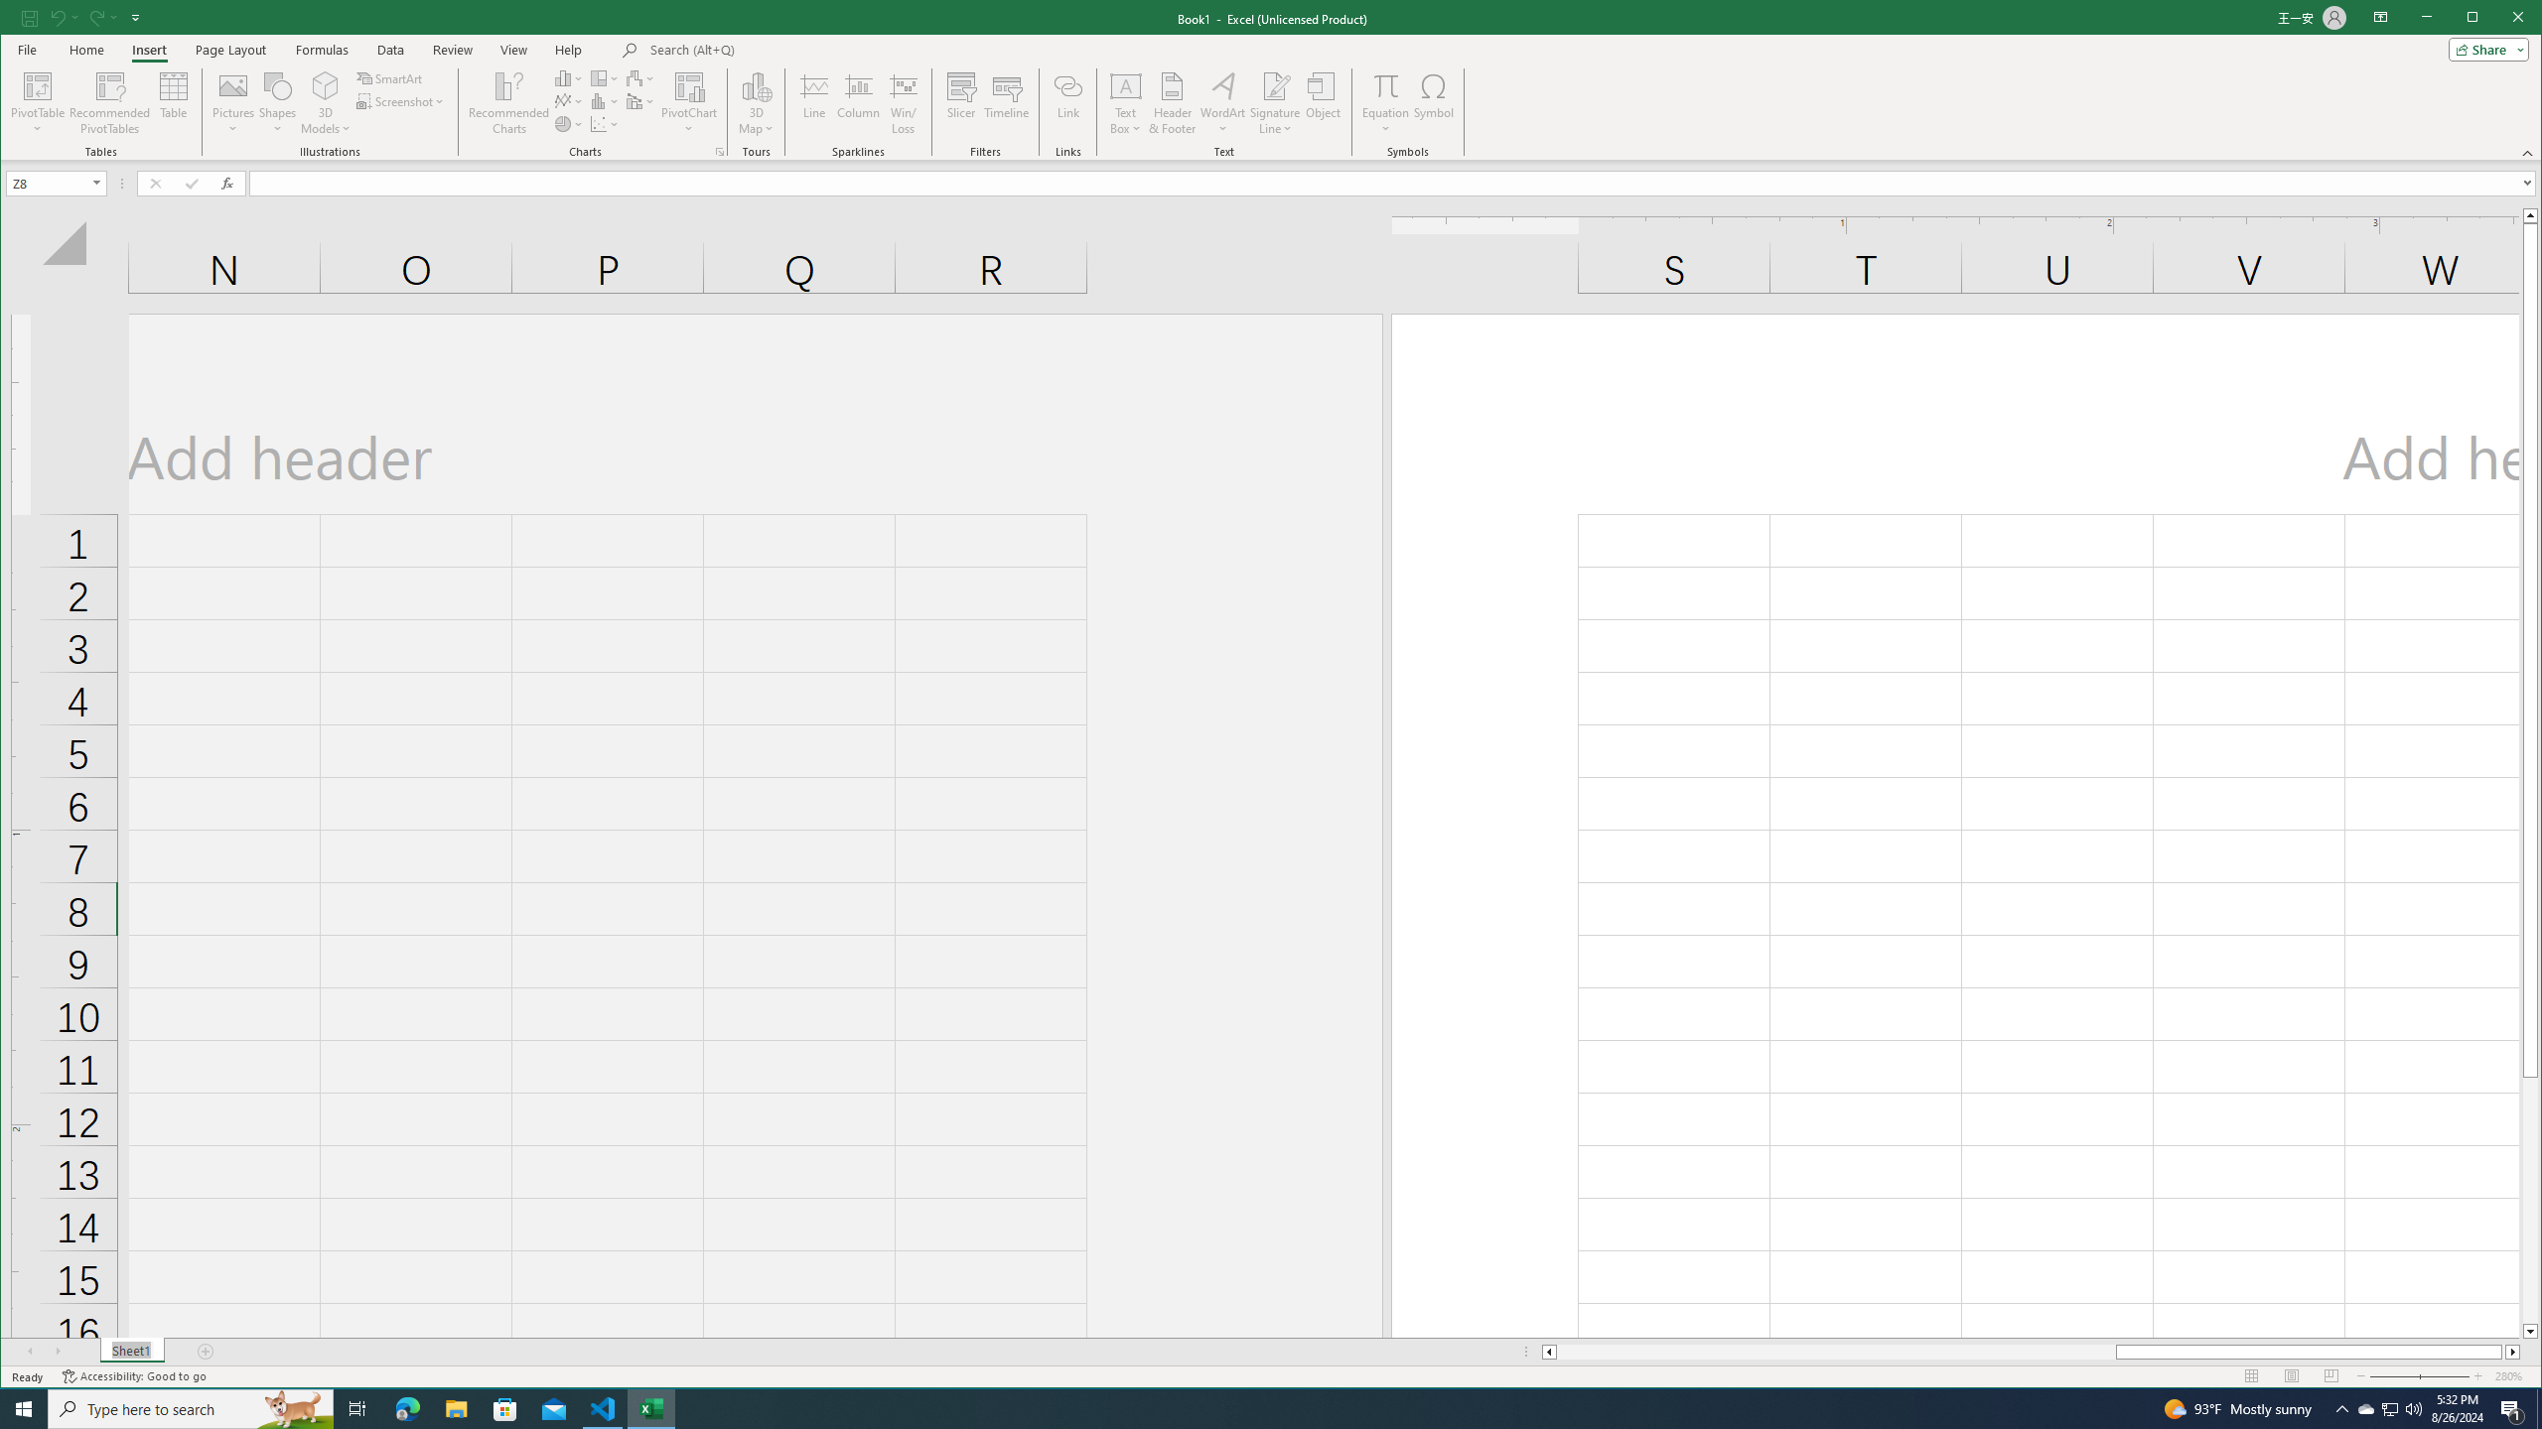 The image size is (2542, 1429). What do you see at coordinates (174, 103) in the screenshot?
I see `Table` at bounding box center [174, 103].